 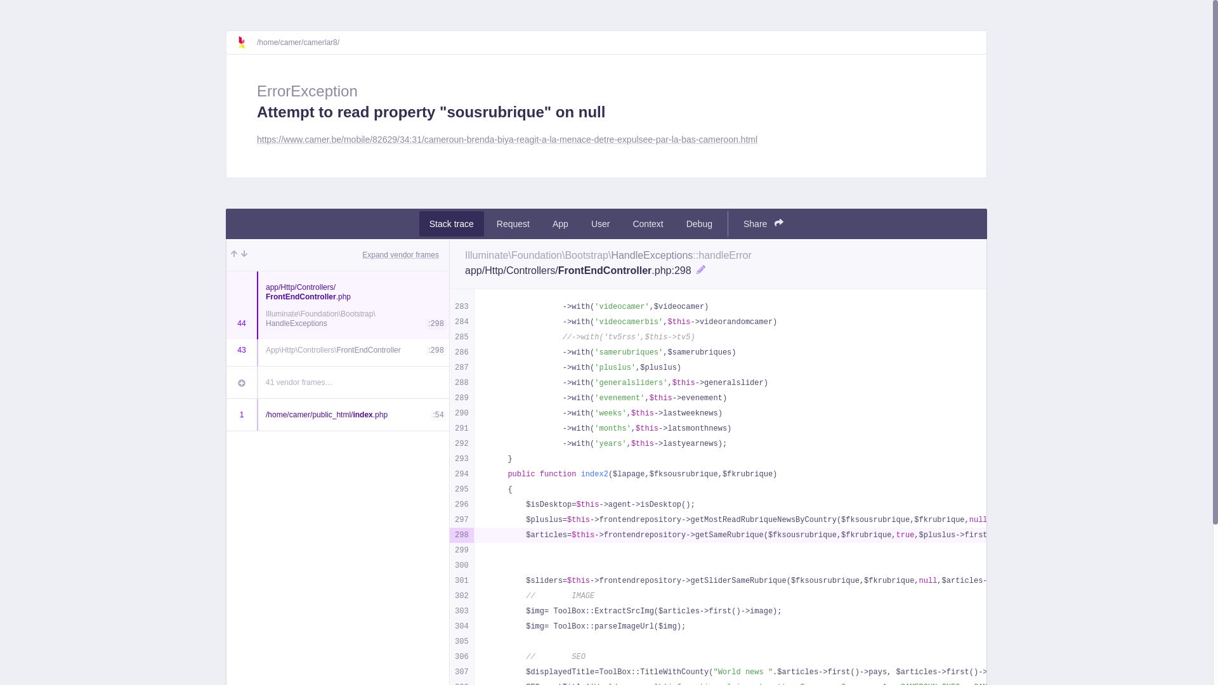 What do you see at coordinates (513, 224) in the screenshot?
I see `Request` at bounding box center [513, 224].